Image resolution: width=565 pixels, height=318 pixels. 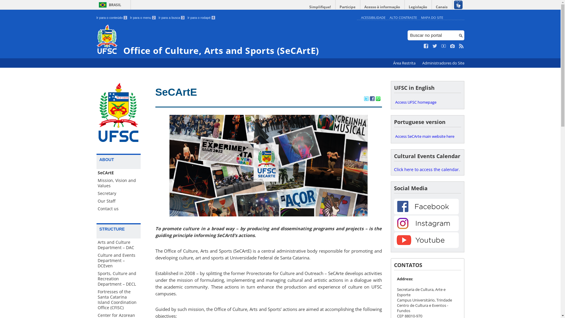 I want to click on MAPA DO SITE, so click(x=432, y=18).